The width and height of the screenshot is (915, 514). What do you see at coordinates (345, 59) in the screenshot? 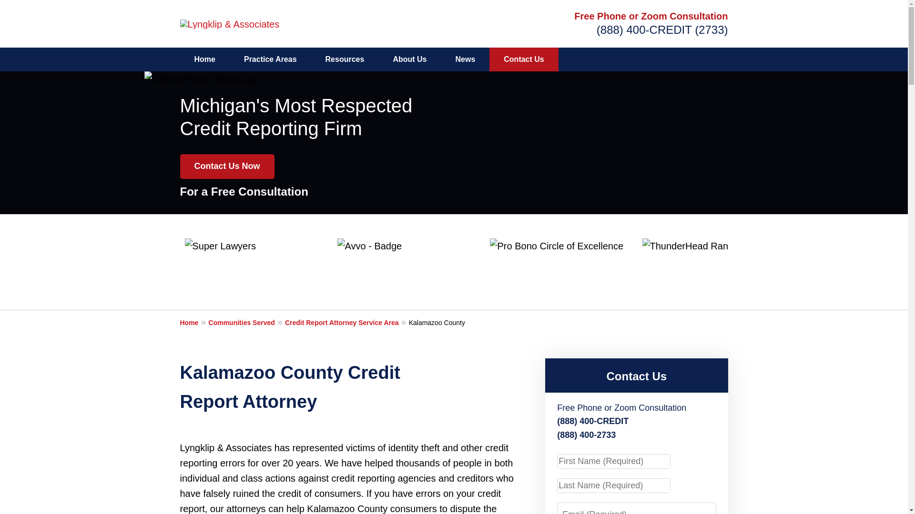
I see `Resources` at bounding box center [345, 59].